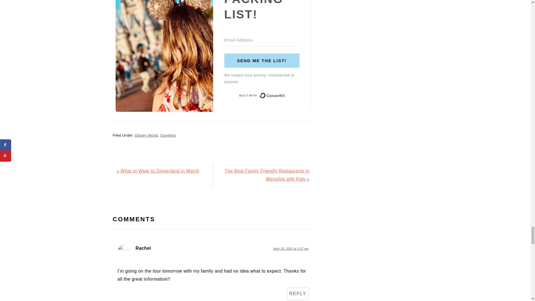 The image size is (535, 301). Describe the element at coordinates (291, 249) in the screenshot. I see `April 10, 2023 at 1:37 am` at that location.